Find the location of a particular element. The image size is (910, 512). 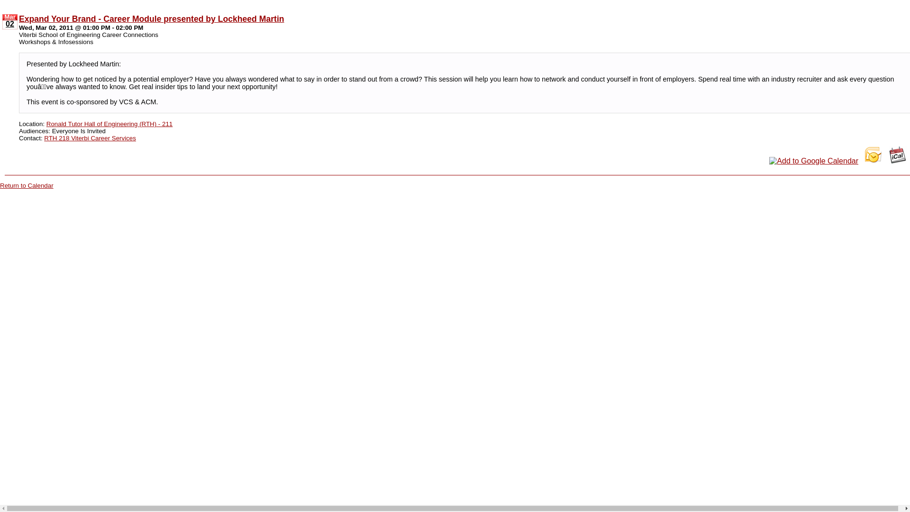

Send Email to  RTH 218 Viterbi Career Services is located at coordinates (90, 137).